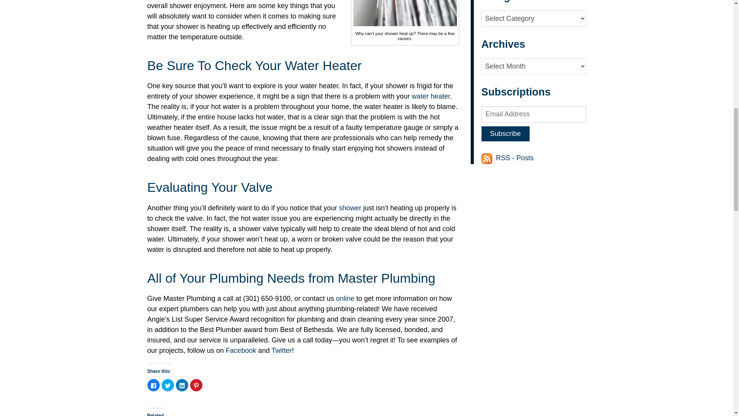 This screenshot has height=416, width=739. Describe the element at coordinates (487, 158) in the screenshot. I see `Subscribe to Posts` at that location.